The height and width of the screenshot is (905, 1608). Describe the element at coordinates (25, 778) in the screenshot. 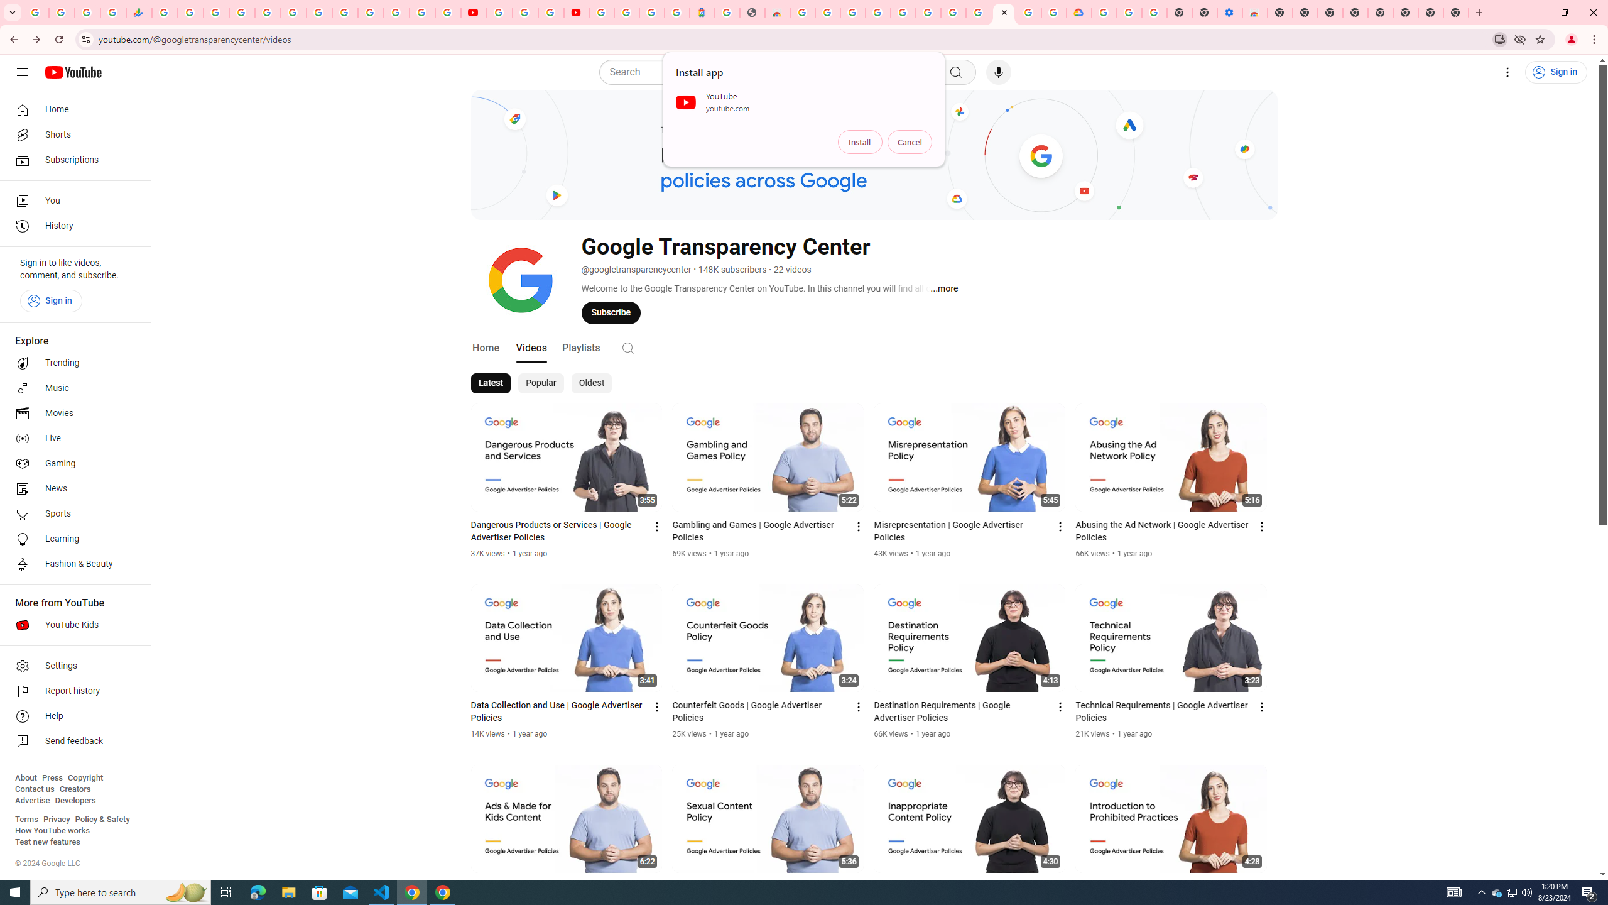

I see `About` at that location.